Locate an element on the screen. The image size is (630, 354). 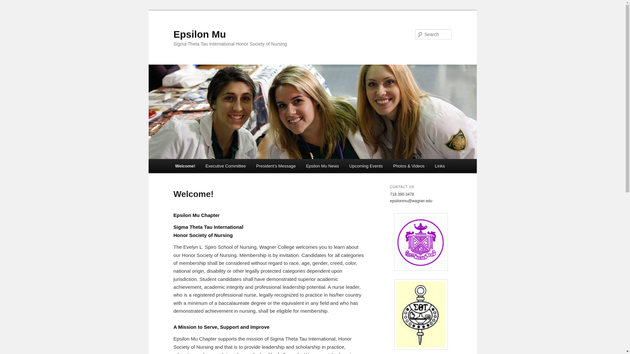
Search is located at coordinates (10, 4).